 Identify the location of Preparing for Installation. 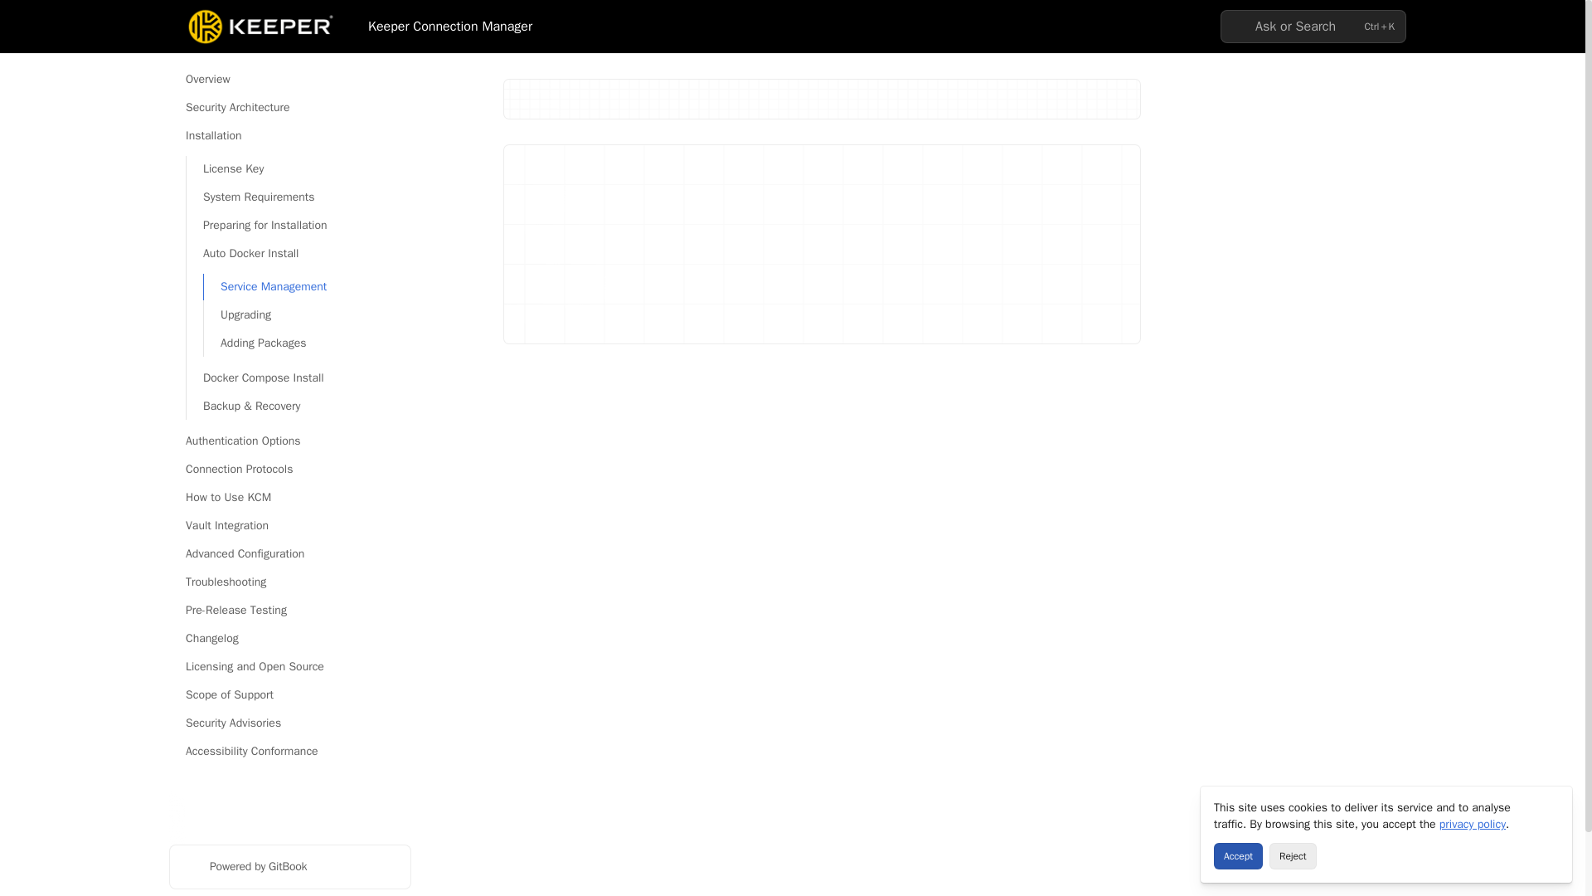
(298, 226).